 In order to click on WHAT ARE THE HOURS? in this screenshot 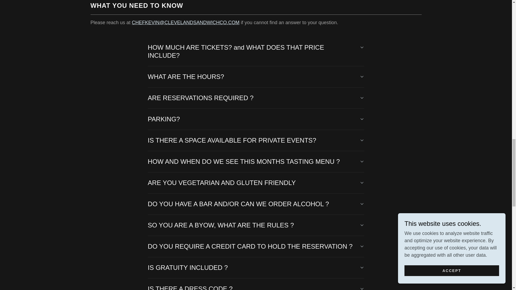, I will do `click(256, 77)`.